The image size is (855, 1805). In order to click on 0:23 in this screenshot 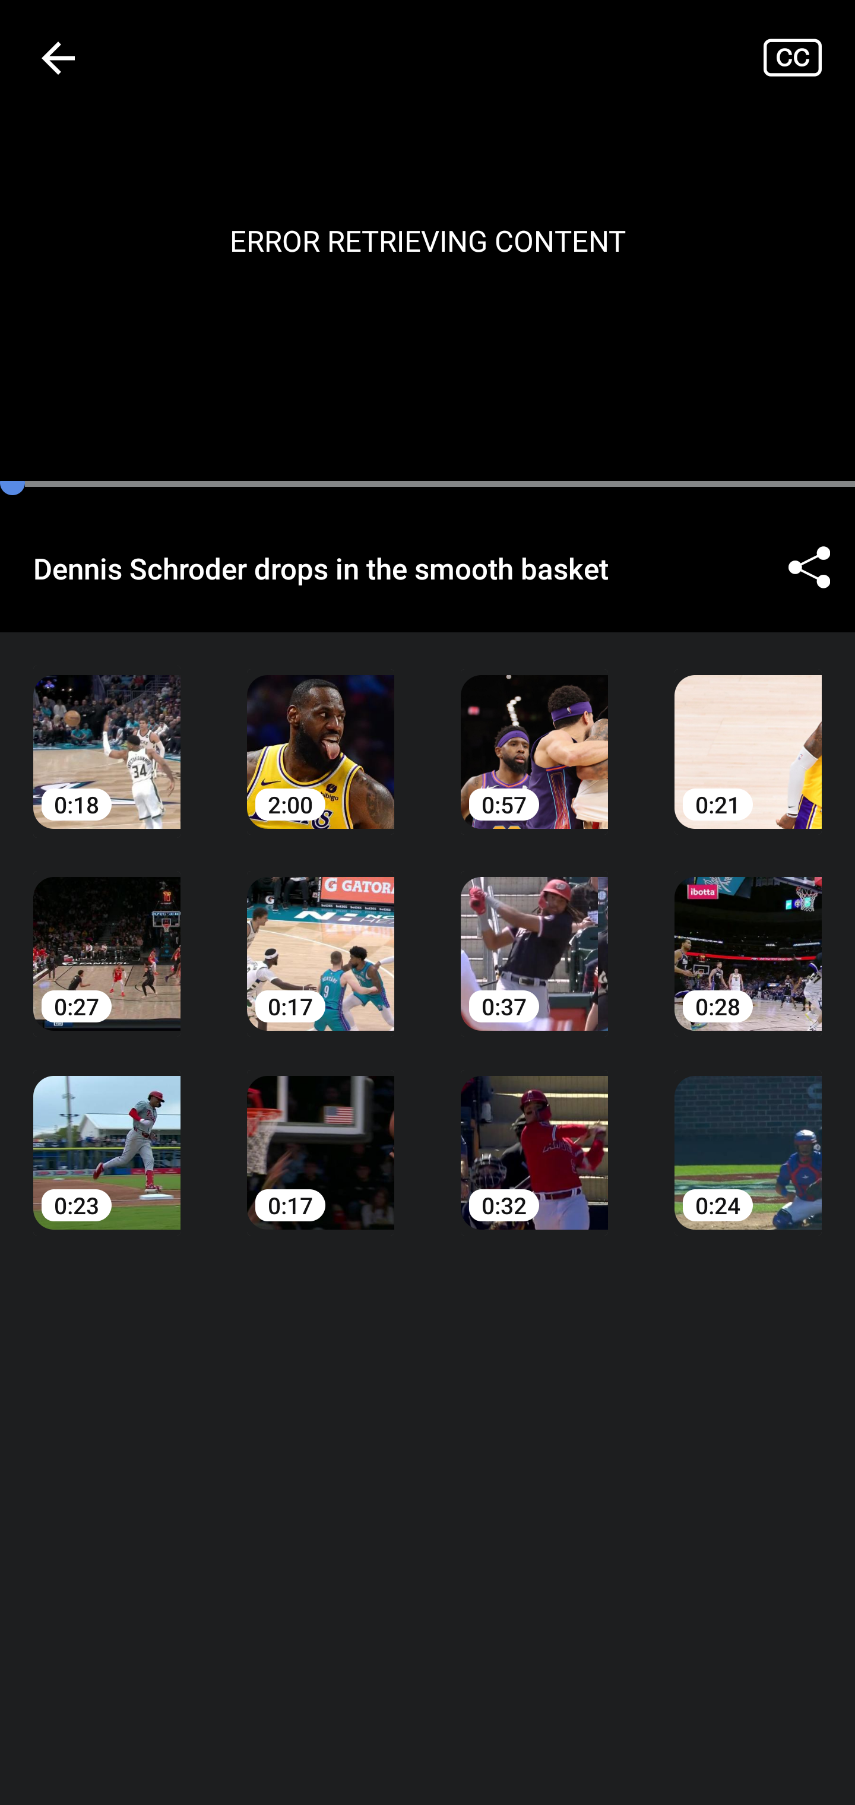, I will do `click(107, 1136)`.